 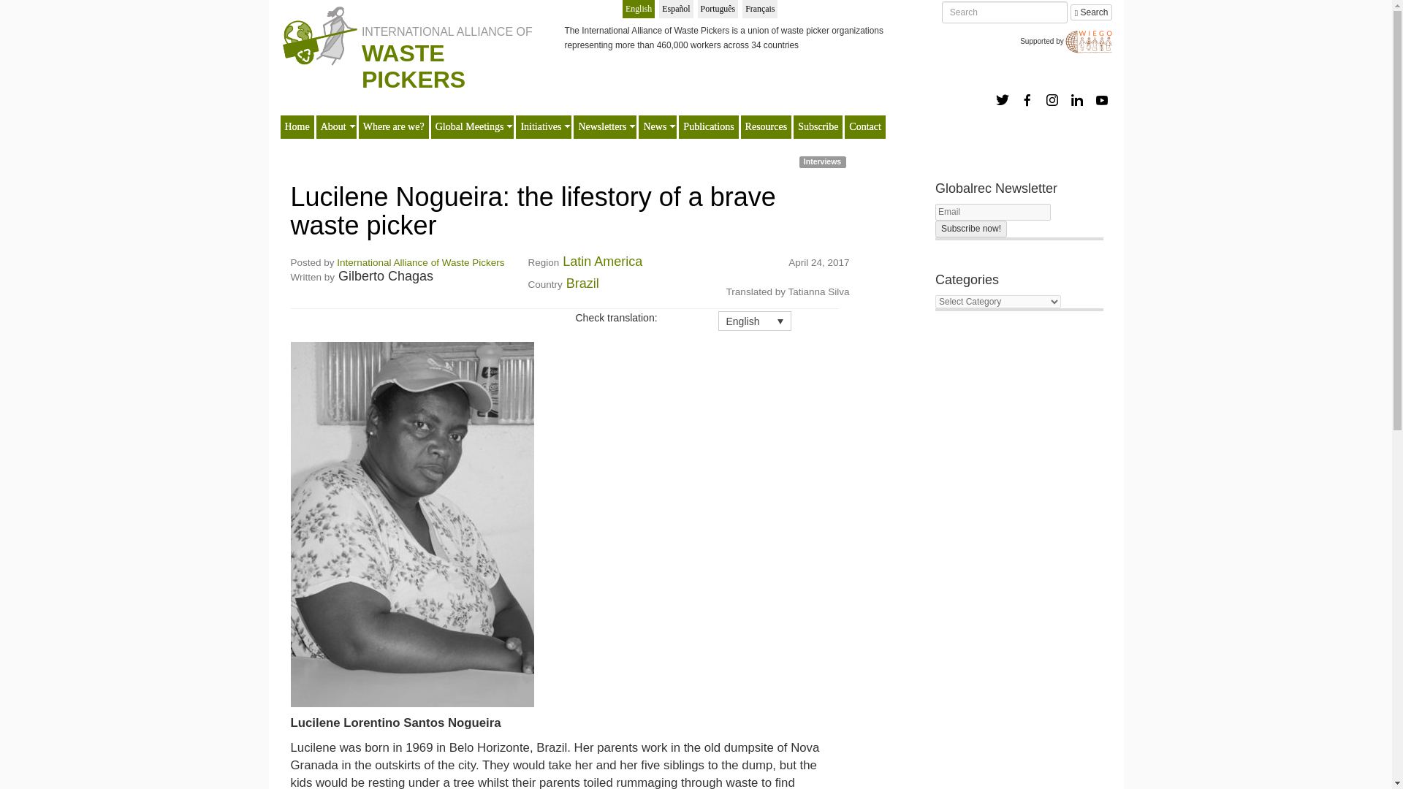 I want to click on Posts by International Alliance of Waste Pickers, so click(x=419, y=263).